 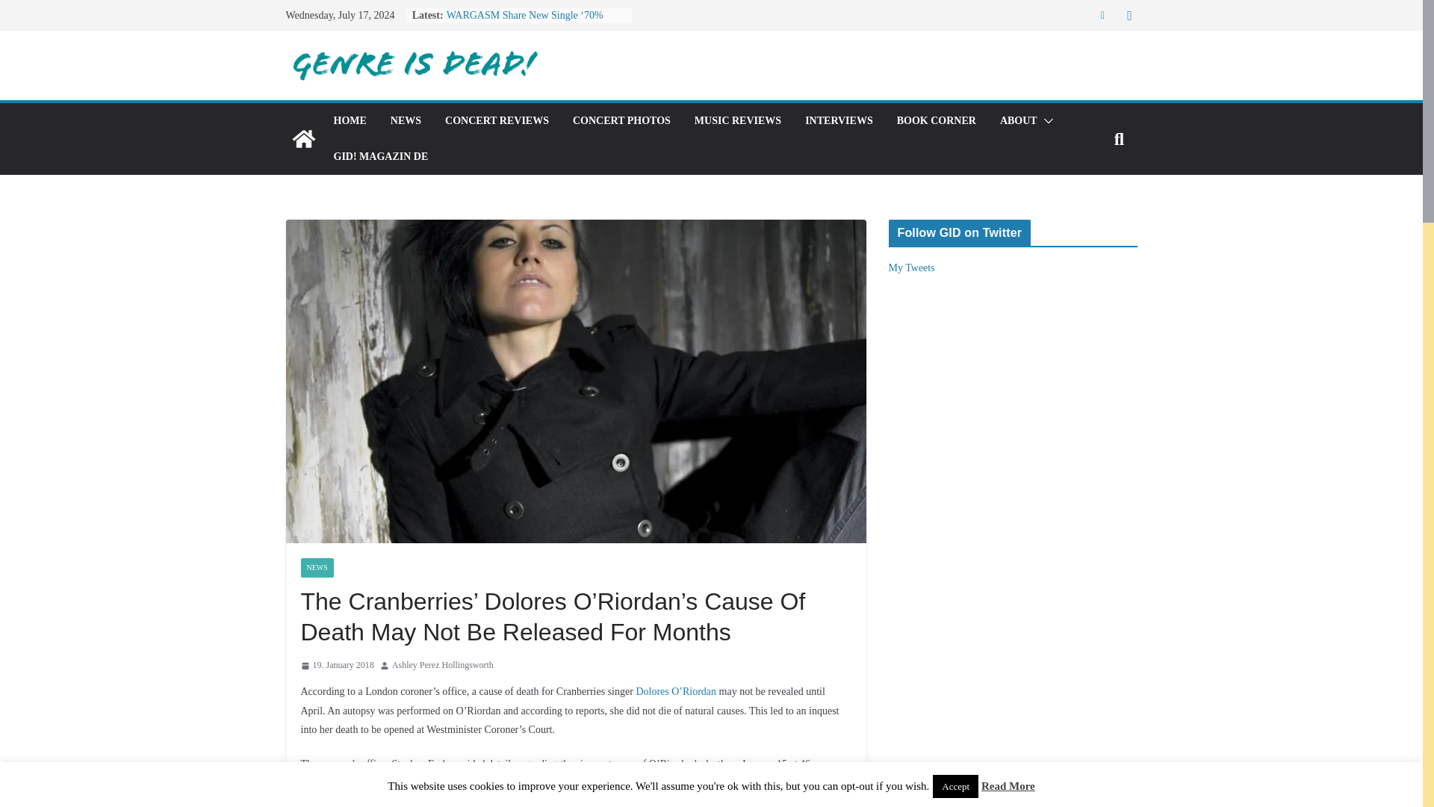 I want to click on ABOUT, so click(x=1018, y=121).